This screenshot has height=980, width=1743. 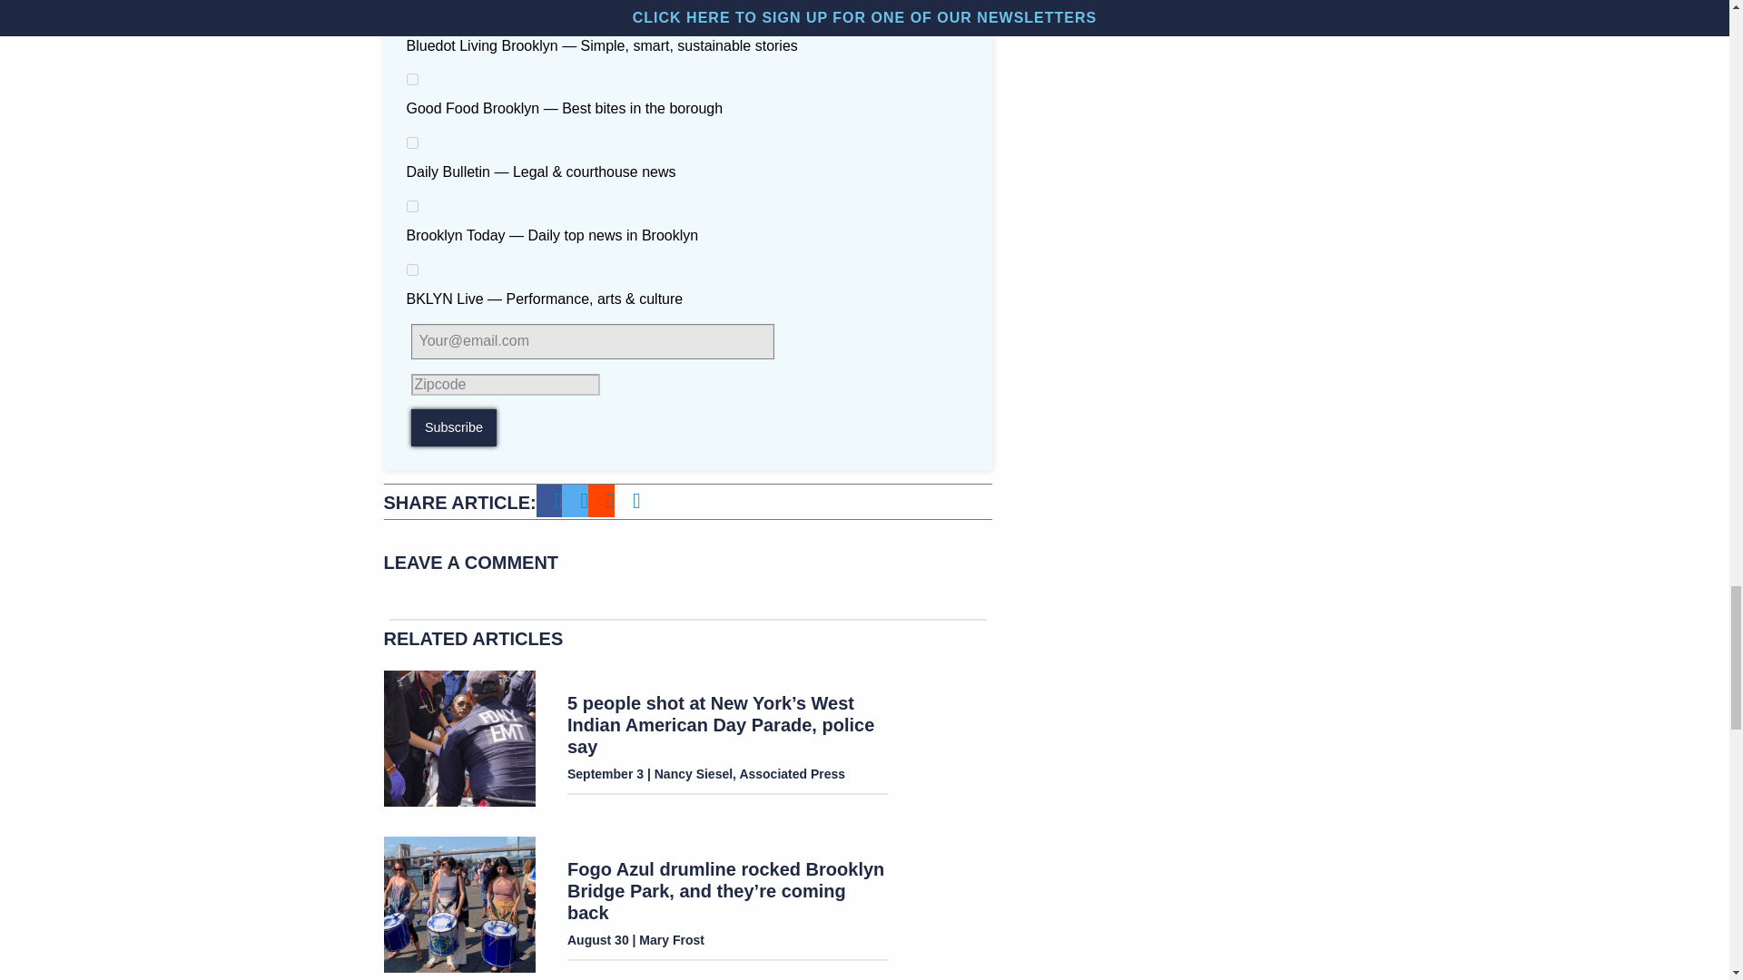 I want to click on Brooklyn Today, so click(x=412, y=207).